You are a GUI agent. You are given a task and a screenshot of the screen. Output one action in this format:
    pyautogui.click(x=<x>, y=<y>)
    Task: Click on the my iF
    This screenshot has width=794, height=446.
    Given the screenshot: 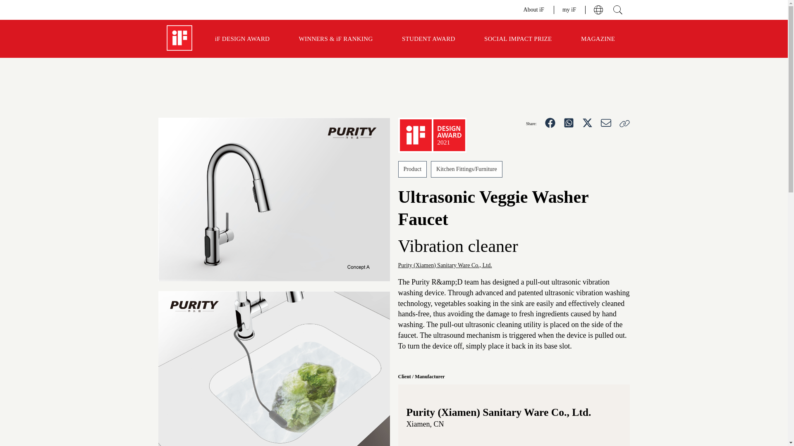 What is the action you would take?
    pyautogui.click(x=569, y=9)
    